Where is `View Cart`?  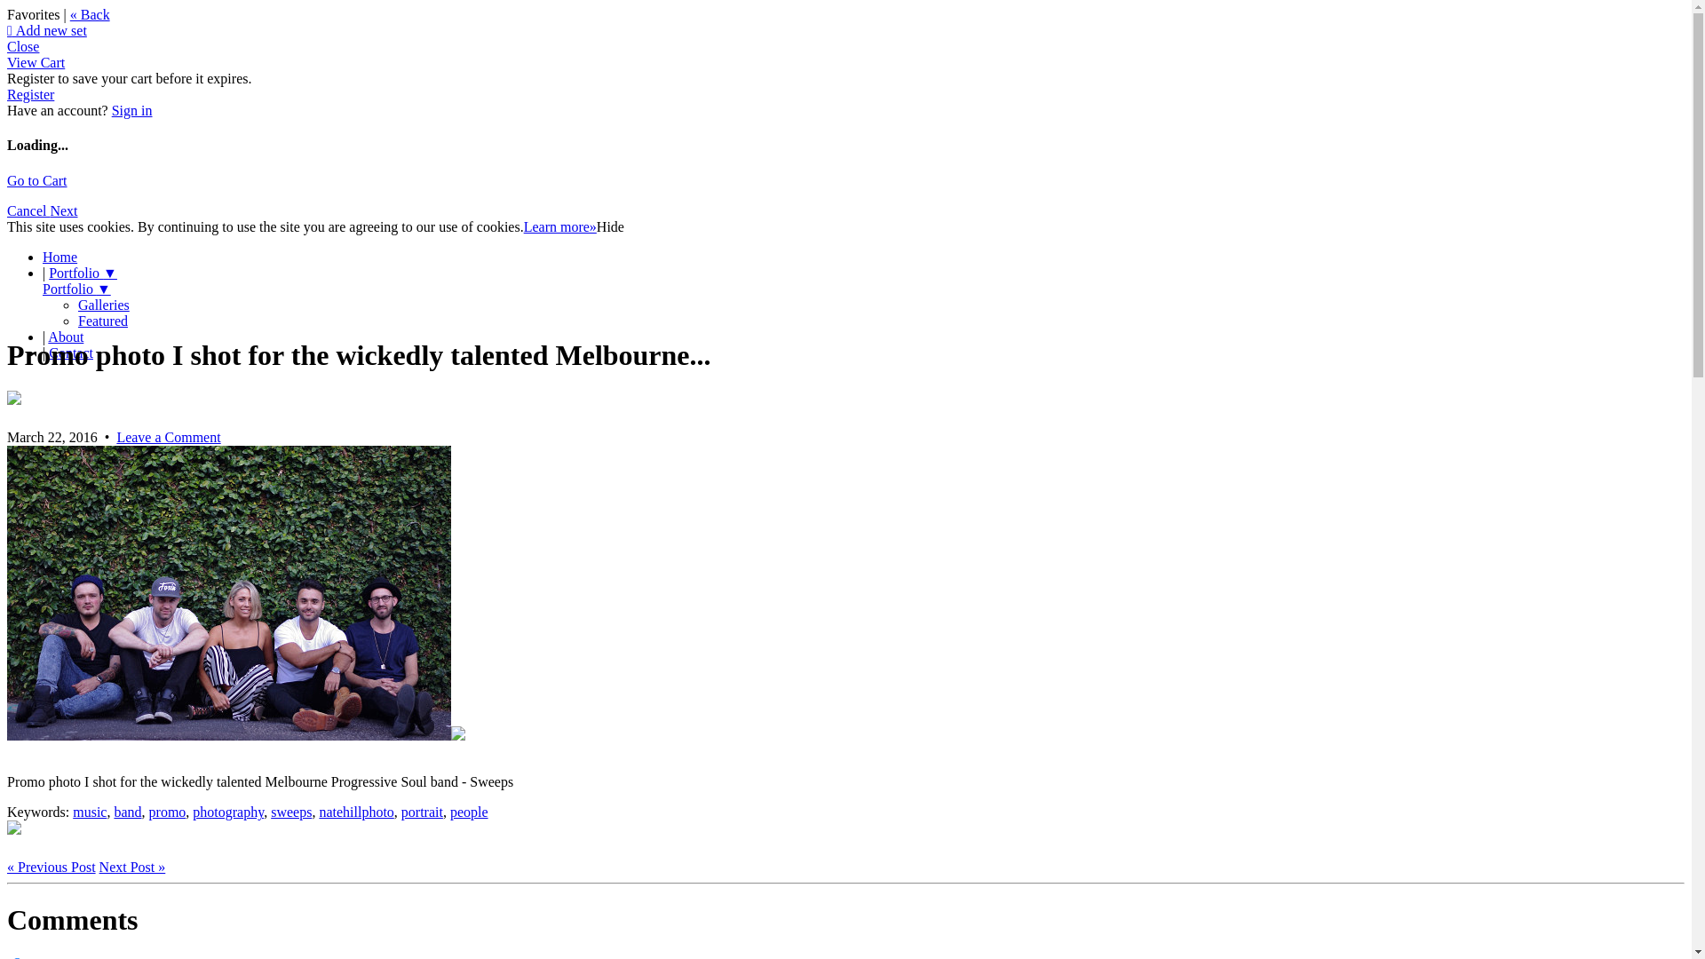 View Cart is located at coordinates (36, 62).